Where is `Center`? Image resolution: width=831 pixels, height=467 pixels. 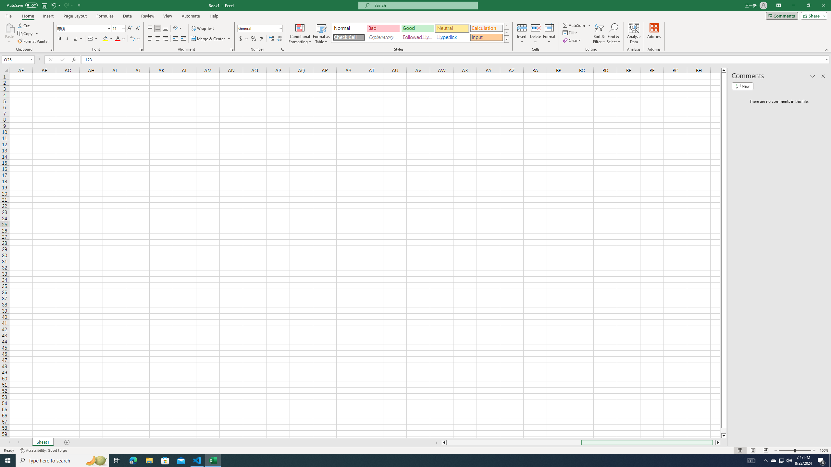
Center is located at coordinates (158, 39).